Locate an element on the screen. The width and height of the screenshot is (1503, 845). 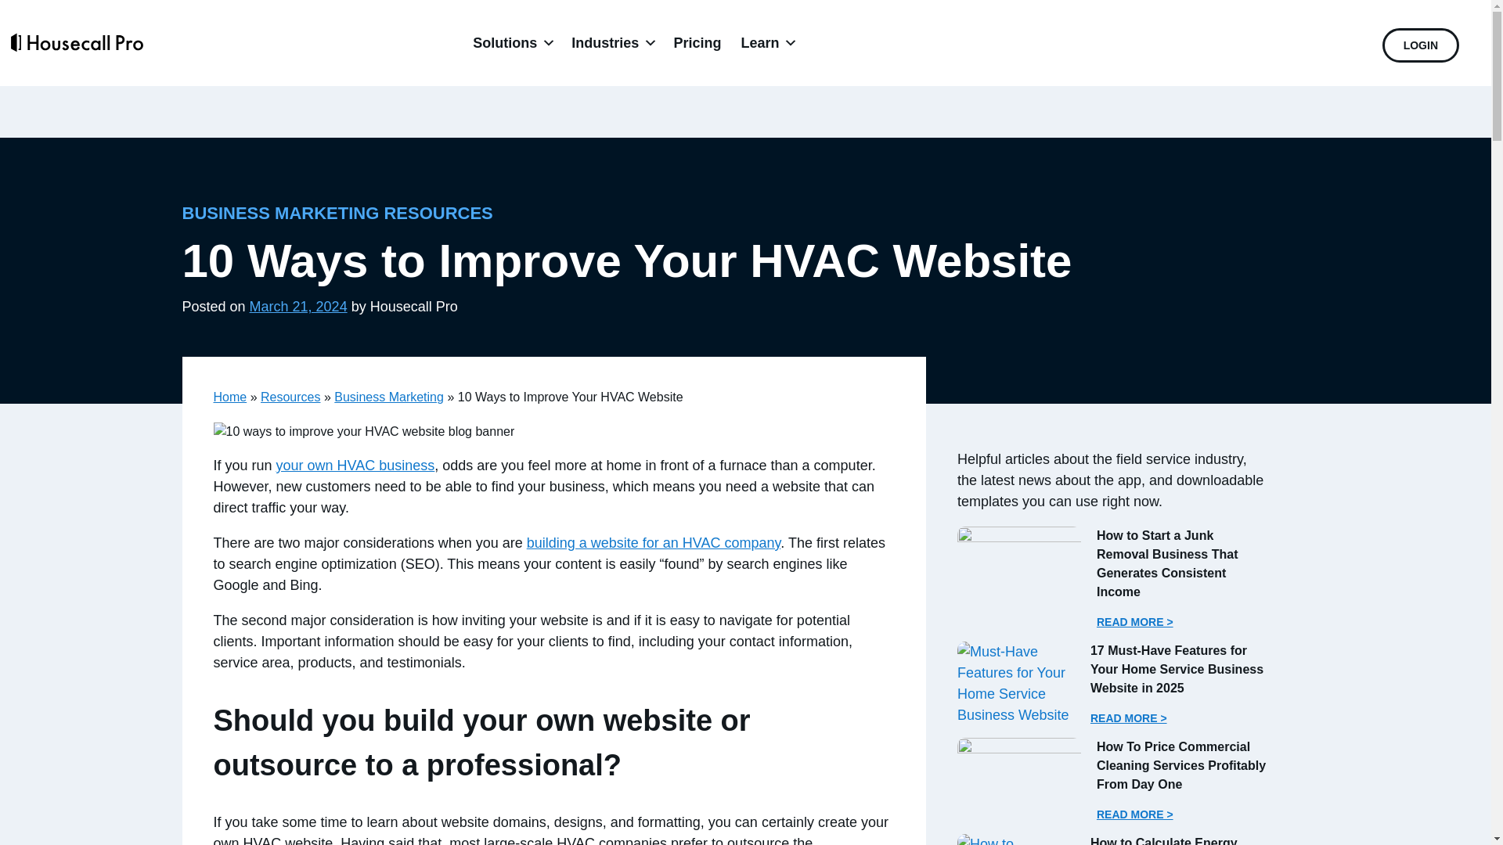
 - Housecall Pro is located at coordinates (1016, 839).